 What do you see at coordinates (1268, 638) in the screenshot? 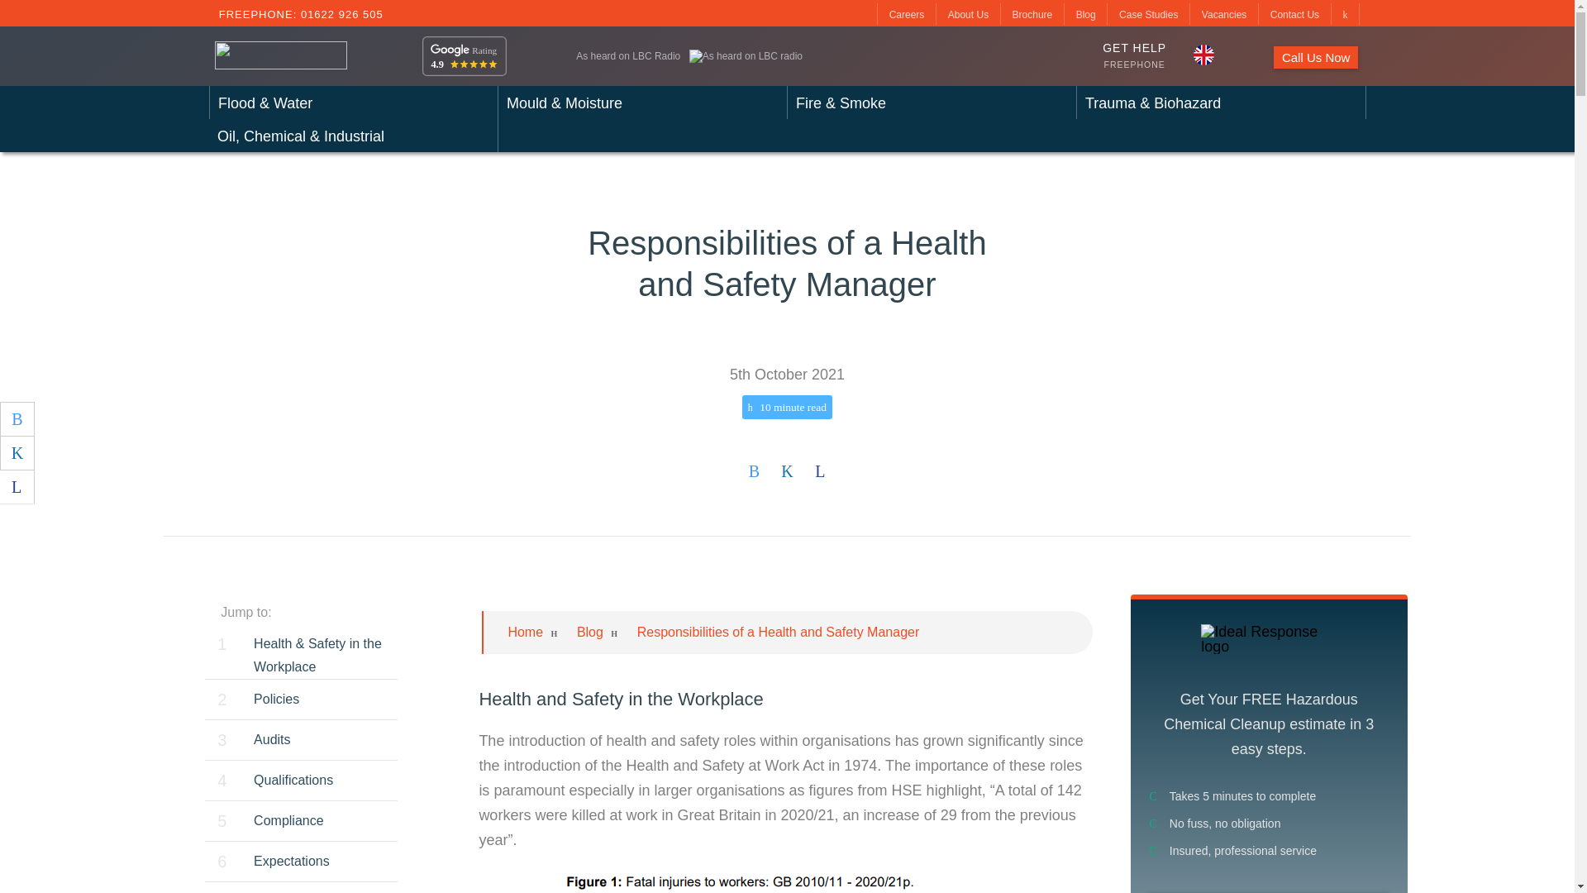
I see `Ideal Response logo` at bounding box center [1268, 638].